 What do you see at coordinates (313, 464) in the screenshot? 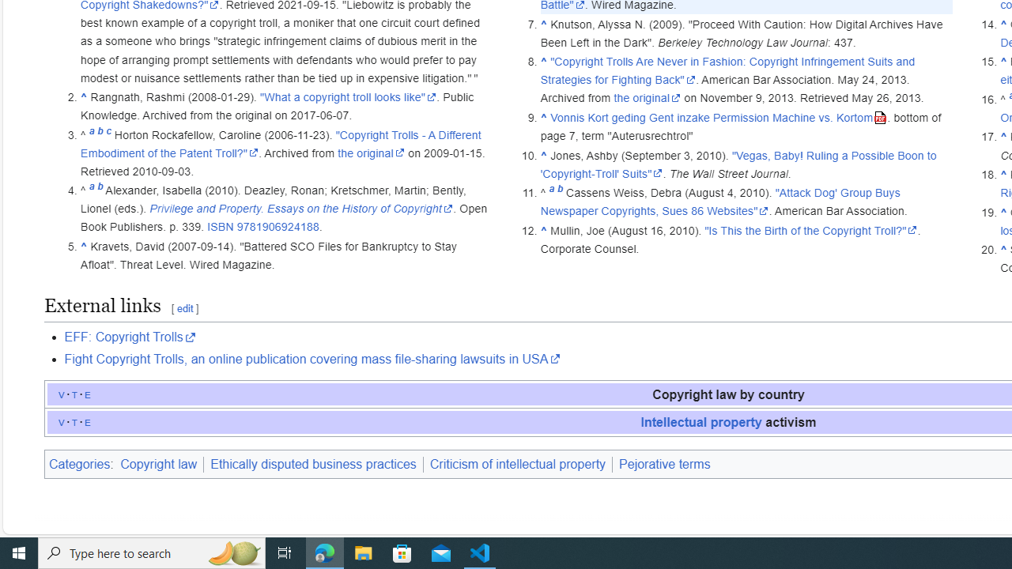
I see `Ethically disputed business practices` at bounding box center [313, 464].